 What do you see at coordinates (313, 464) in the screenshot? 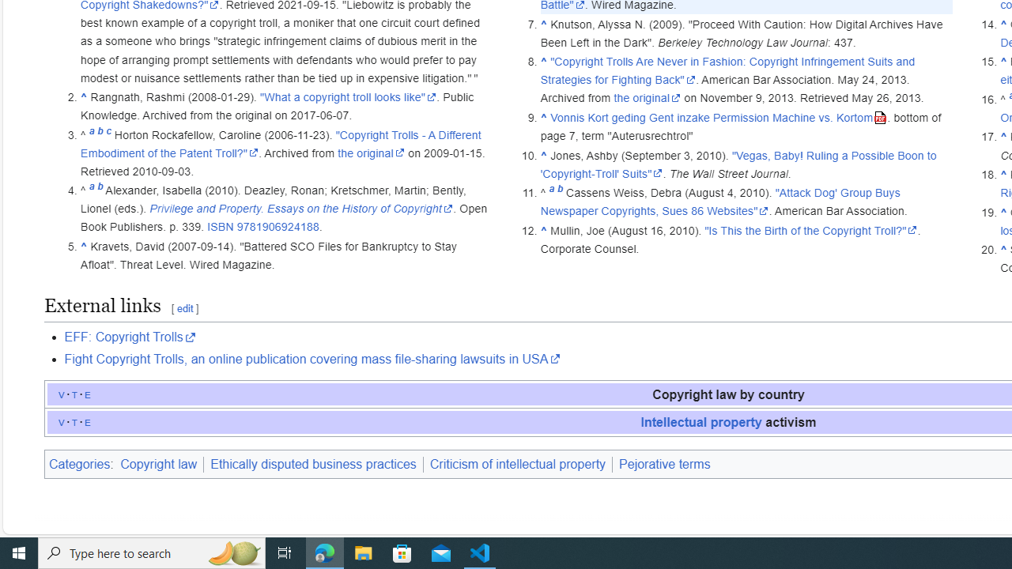
I see `Ethically disputed business practices` at bounding box center [313, 464].